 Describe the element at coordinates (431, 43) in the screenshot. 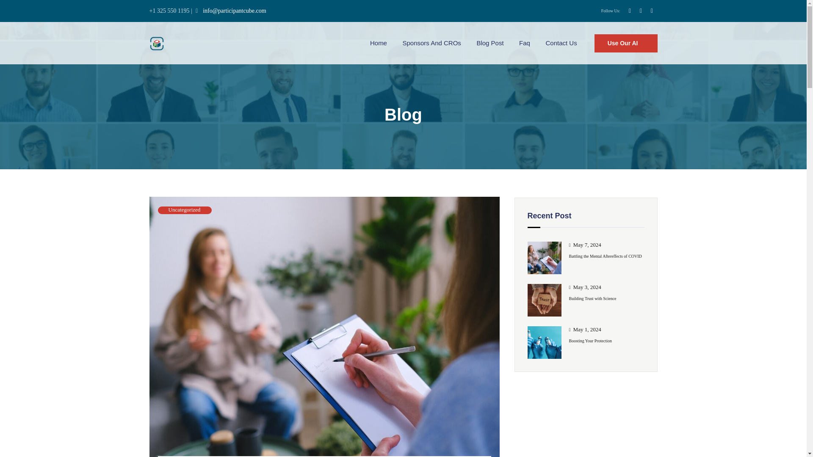

I see `Sponsors And CROs` at that location.